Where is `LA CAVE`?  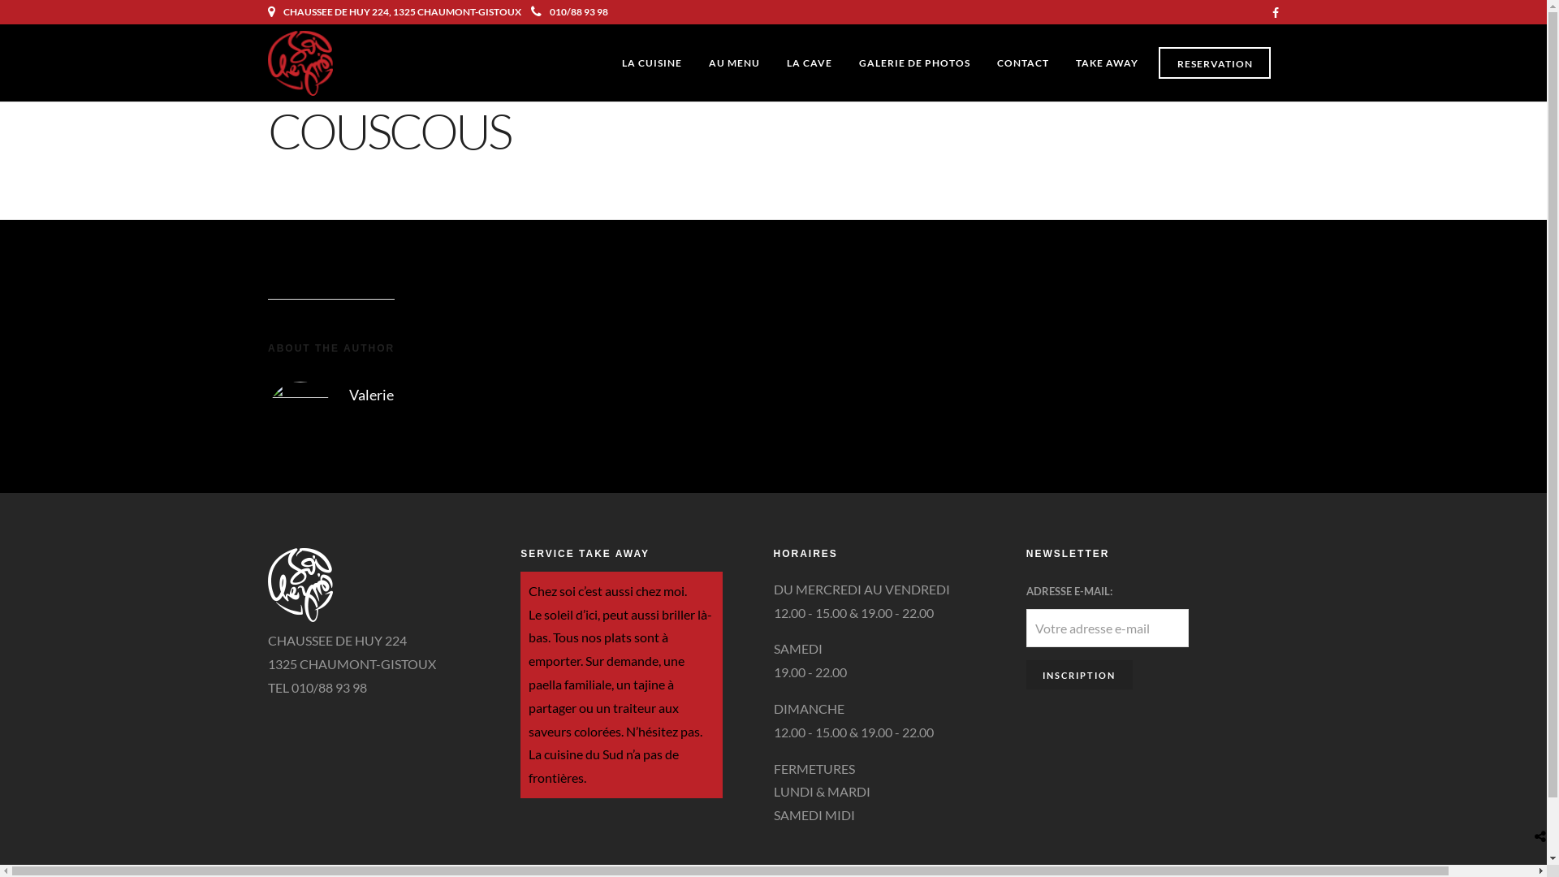
LA CAVE is located at coordinates (810, 63).